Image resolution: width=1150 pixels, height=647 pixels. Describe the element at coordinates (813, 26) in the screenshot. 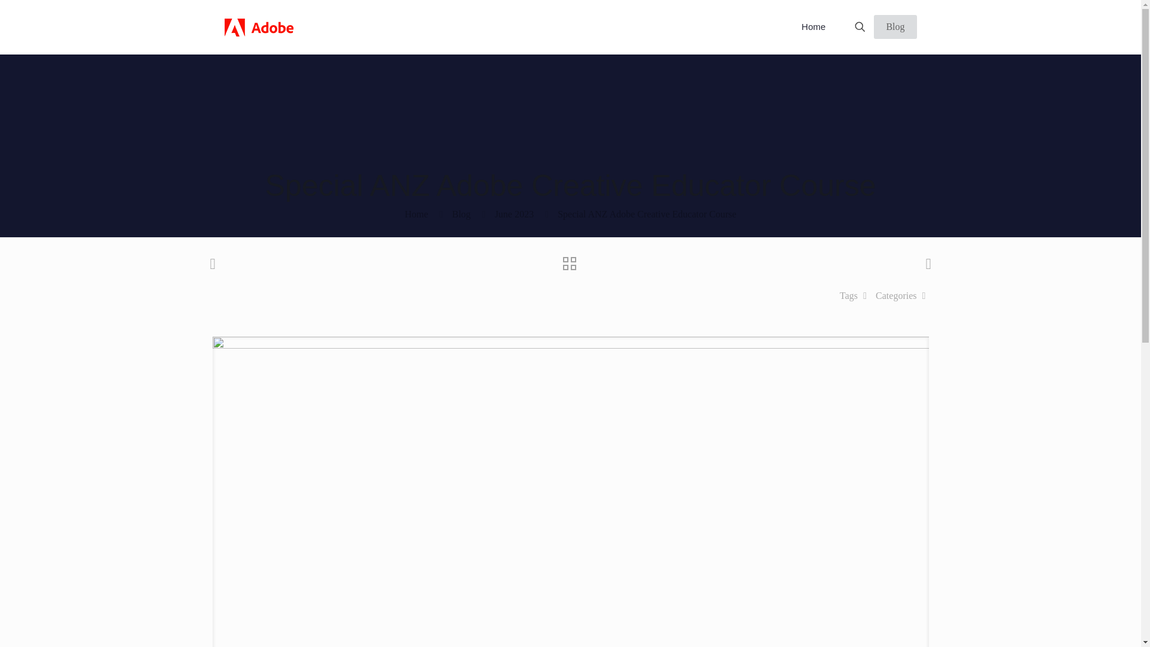

I see `Home` at that location.